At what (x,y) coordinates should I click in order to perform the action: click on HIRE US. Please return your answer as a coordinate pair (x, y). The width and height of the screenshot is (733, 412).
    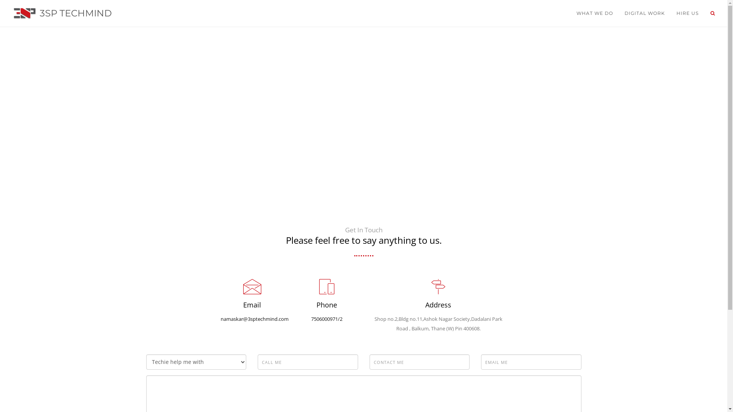
    Looking at the image, I should click on (688, 13).